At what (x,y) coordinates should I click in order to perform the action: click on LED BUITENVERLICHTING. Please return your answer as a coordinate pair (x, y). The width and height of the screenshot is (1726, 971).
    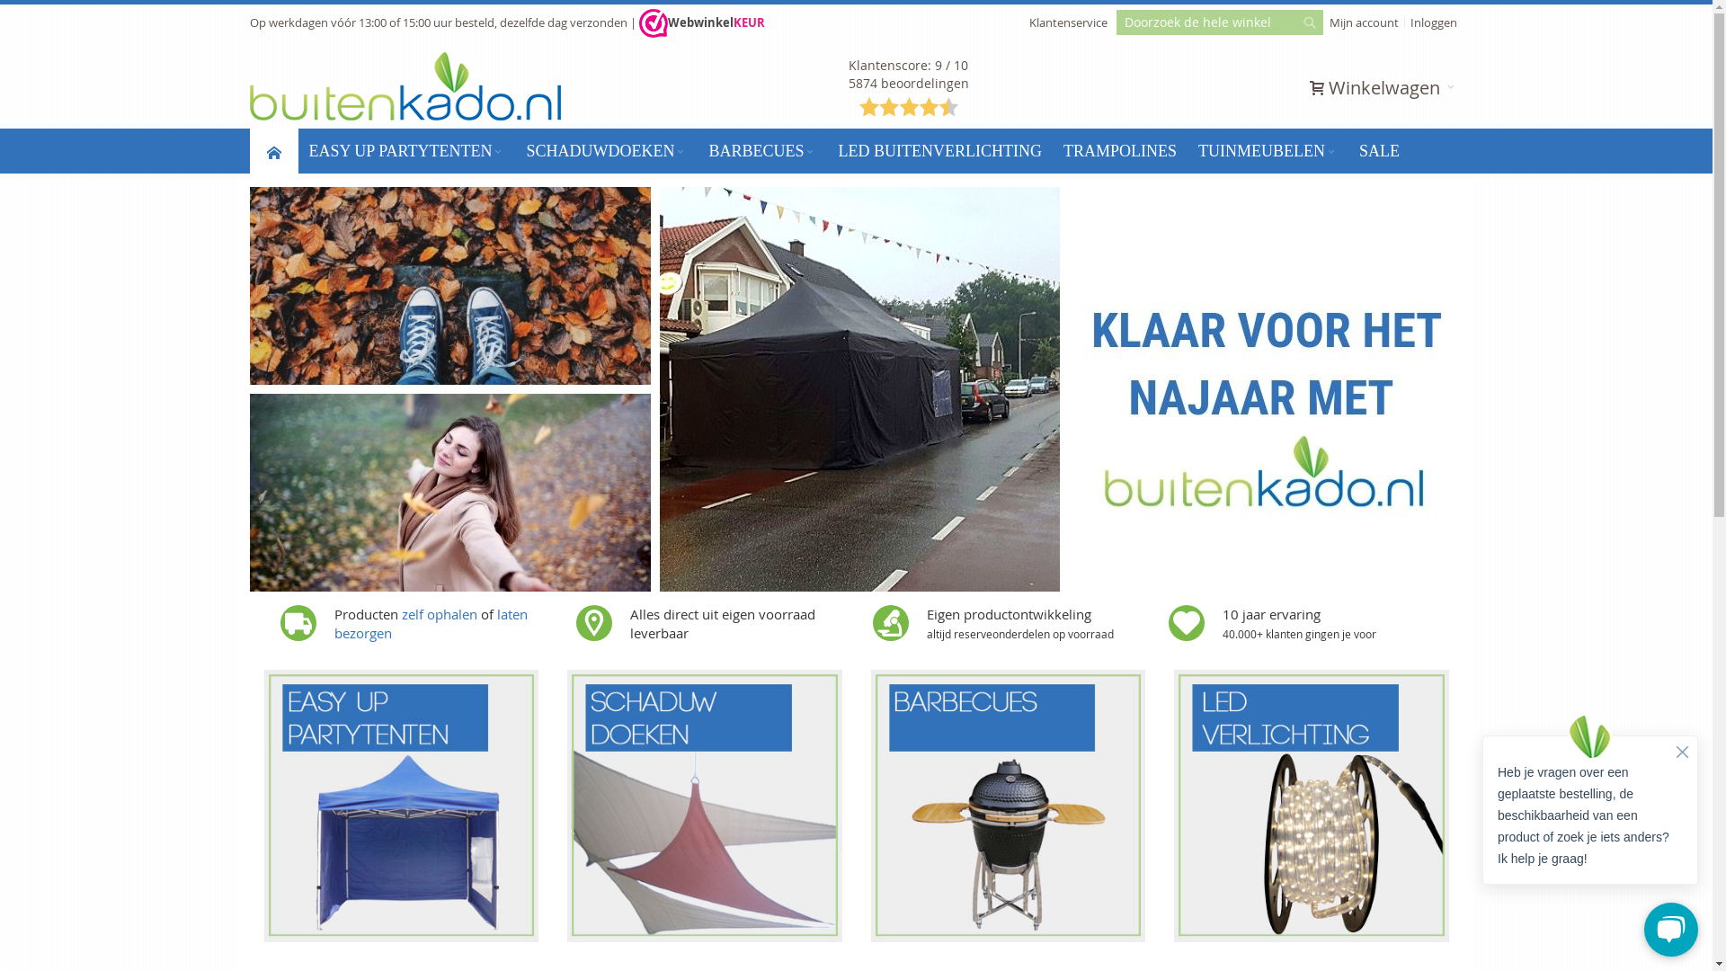
    Looking at the image, I should click on (939, 151).